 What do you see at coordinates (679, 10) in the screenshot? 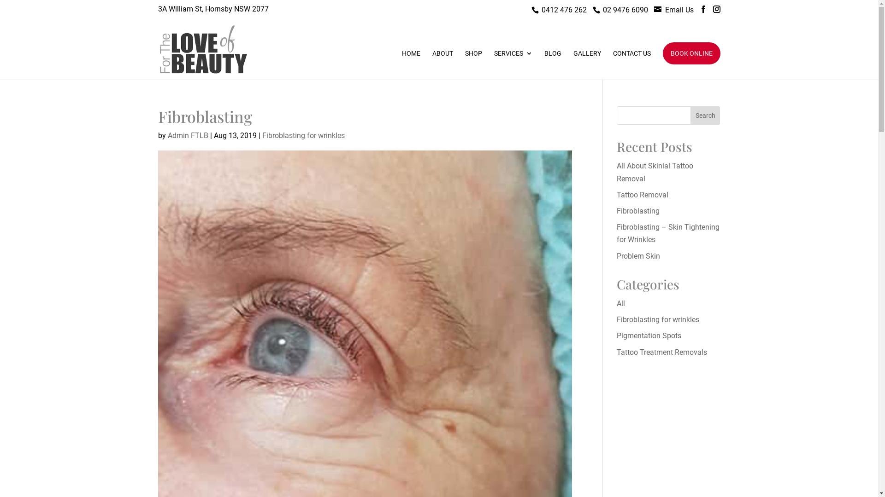
I see `Email Us` at bounding box center [679, 10].